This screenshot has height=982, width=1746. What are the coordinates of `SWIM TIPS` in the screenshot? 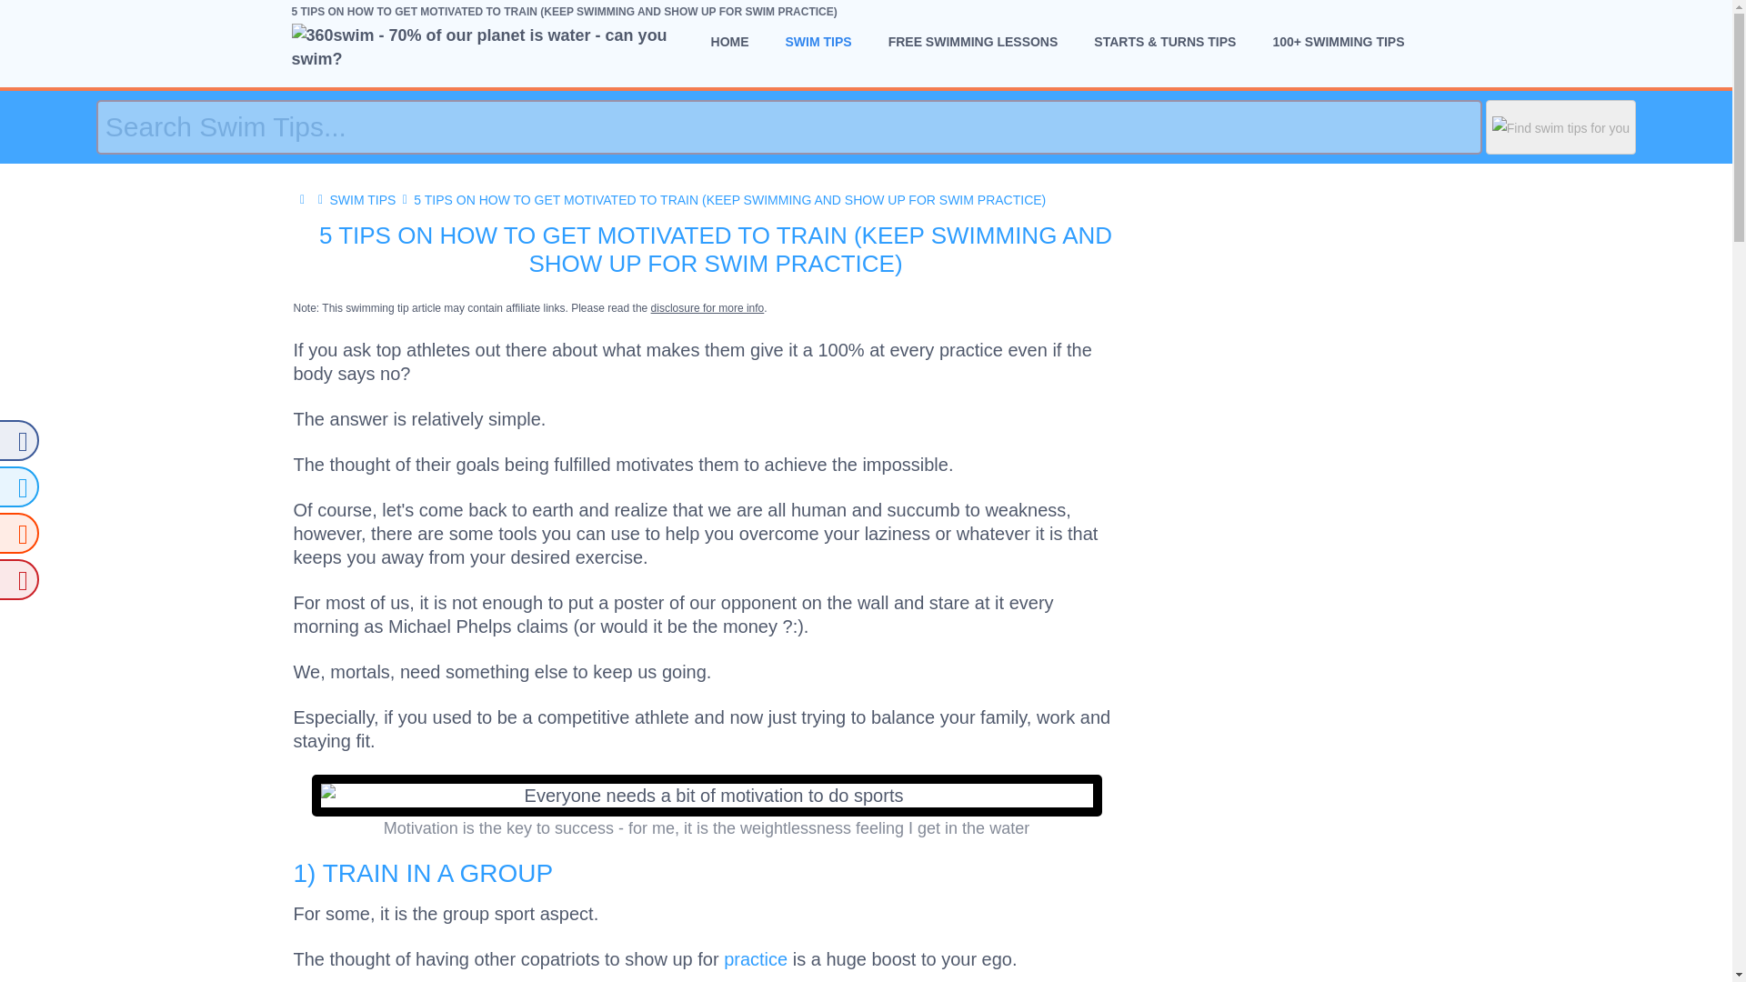 It's located at (818, 41).